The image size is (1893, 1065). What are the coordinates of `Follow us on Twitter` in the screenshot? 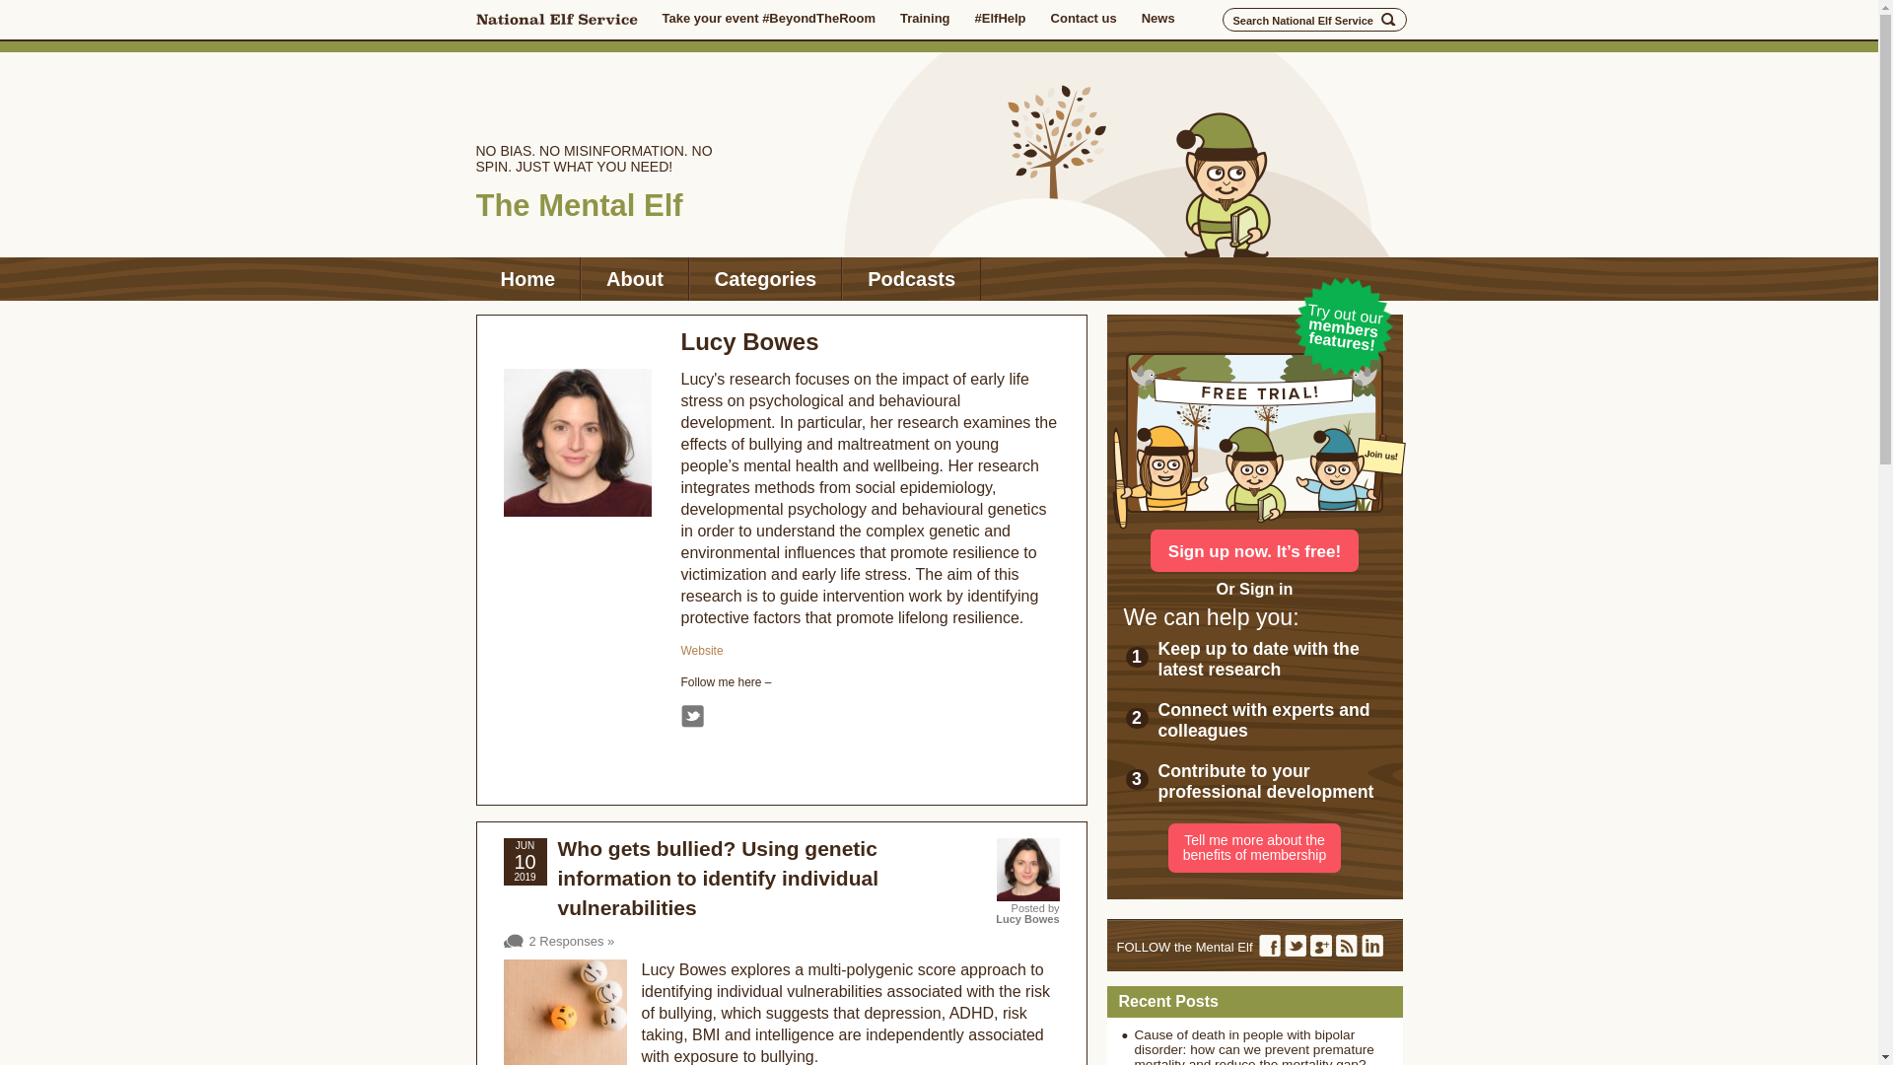 It's located at (1296, 945).